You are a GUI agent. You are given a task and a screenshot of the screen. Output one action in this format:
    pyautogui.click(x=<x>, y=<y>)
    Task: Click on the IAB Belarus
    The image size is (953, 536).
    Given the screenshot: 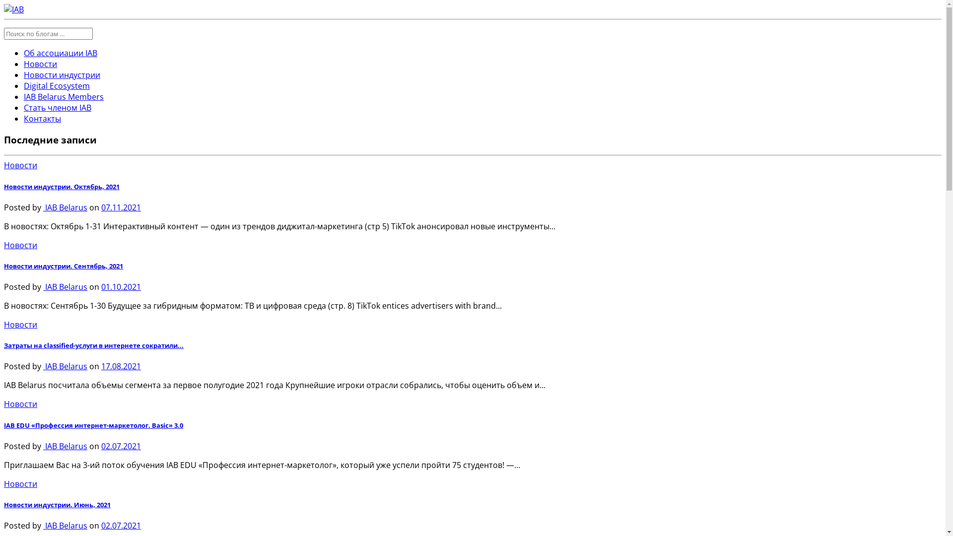 What is the action you would take?
    pyautogui.click(x=66, y=446)
    